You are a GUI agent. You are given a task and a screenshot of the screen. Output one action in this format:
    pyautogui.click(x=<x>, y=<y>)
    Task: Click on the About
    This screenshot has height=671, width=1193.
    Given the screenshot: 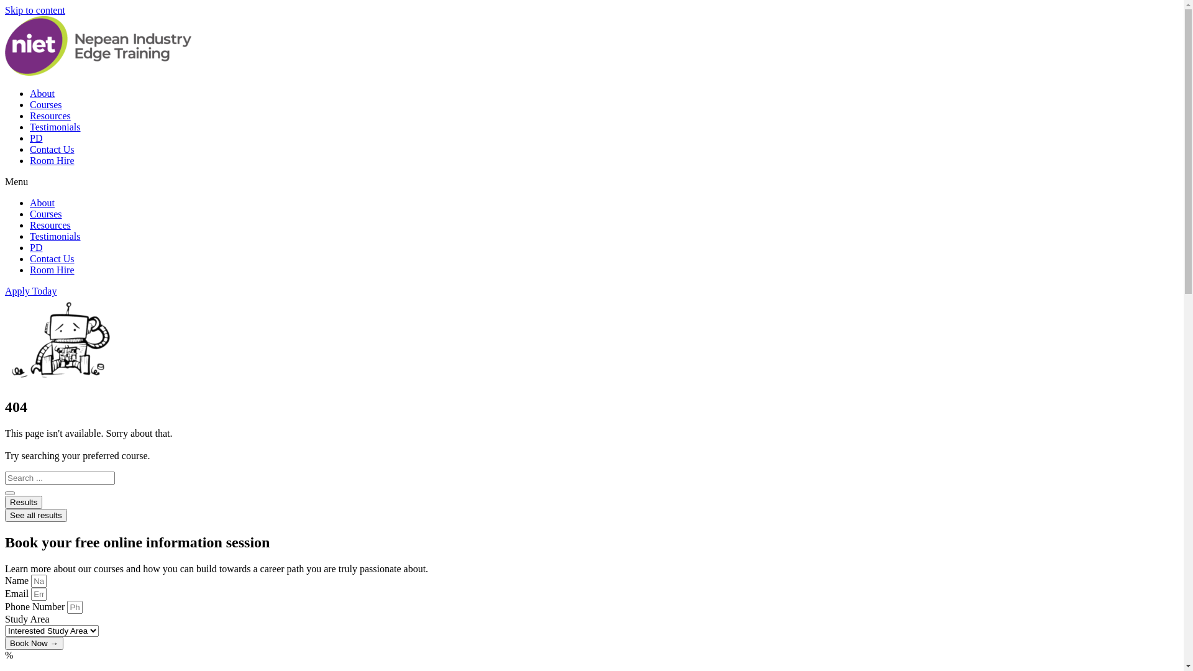 What is the action you would take?
    pyautogui.click(x=42, y=203)
    